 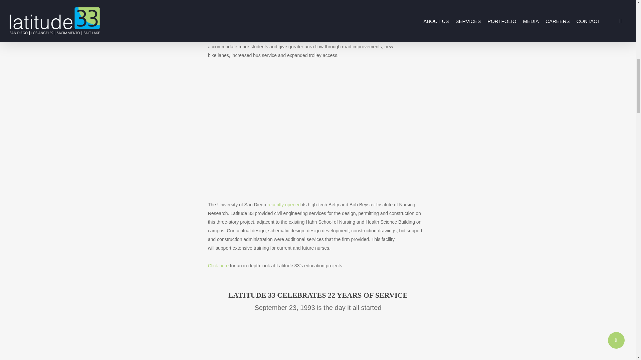 I want to click on recently opened, so click(x=284, y=205).